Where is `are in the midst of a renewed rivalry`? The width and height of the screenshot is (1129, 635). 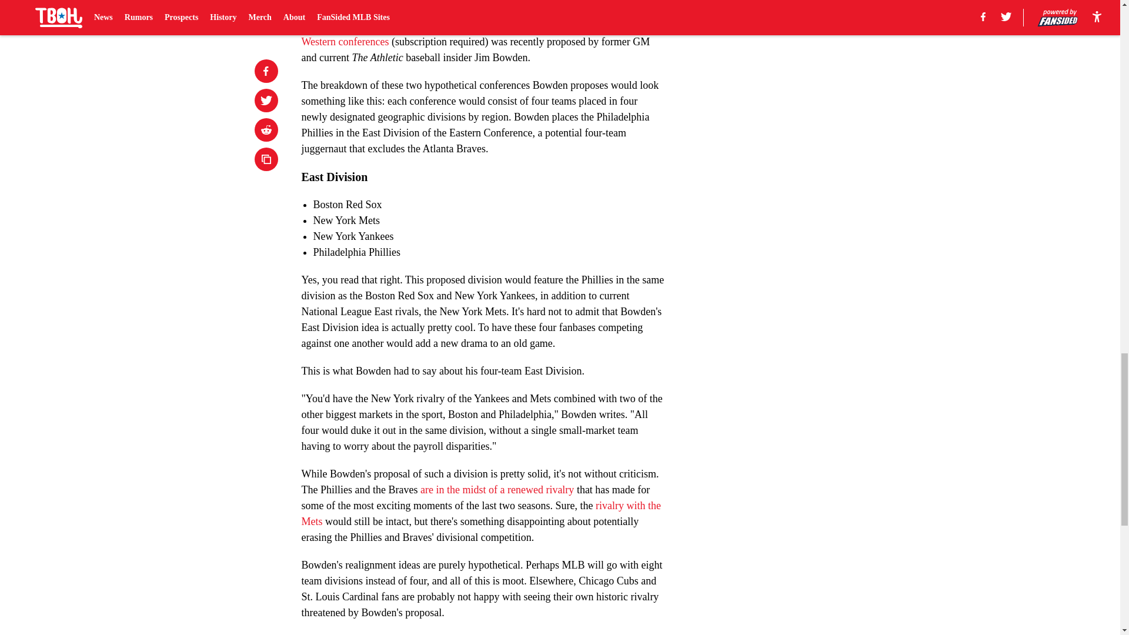
are in the midst of a renewed rivalry is located at coordinates (496, 489).